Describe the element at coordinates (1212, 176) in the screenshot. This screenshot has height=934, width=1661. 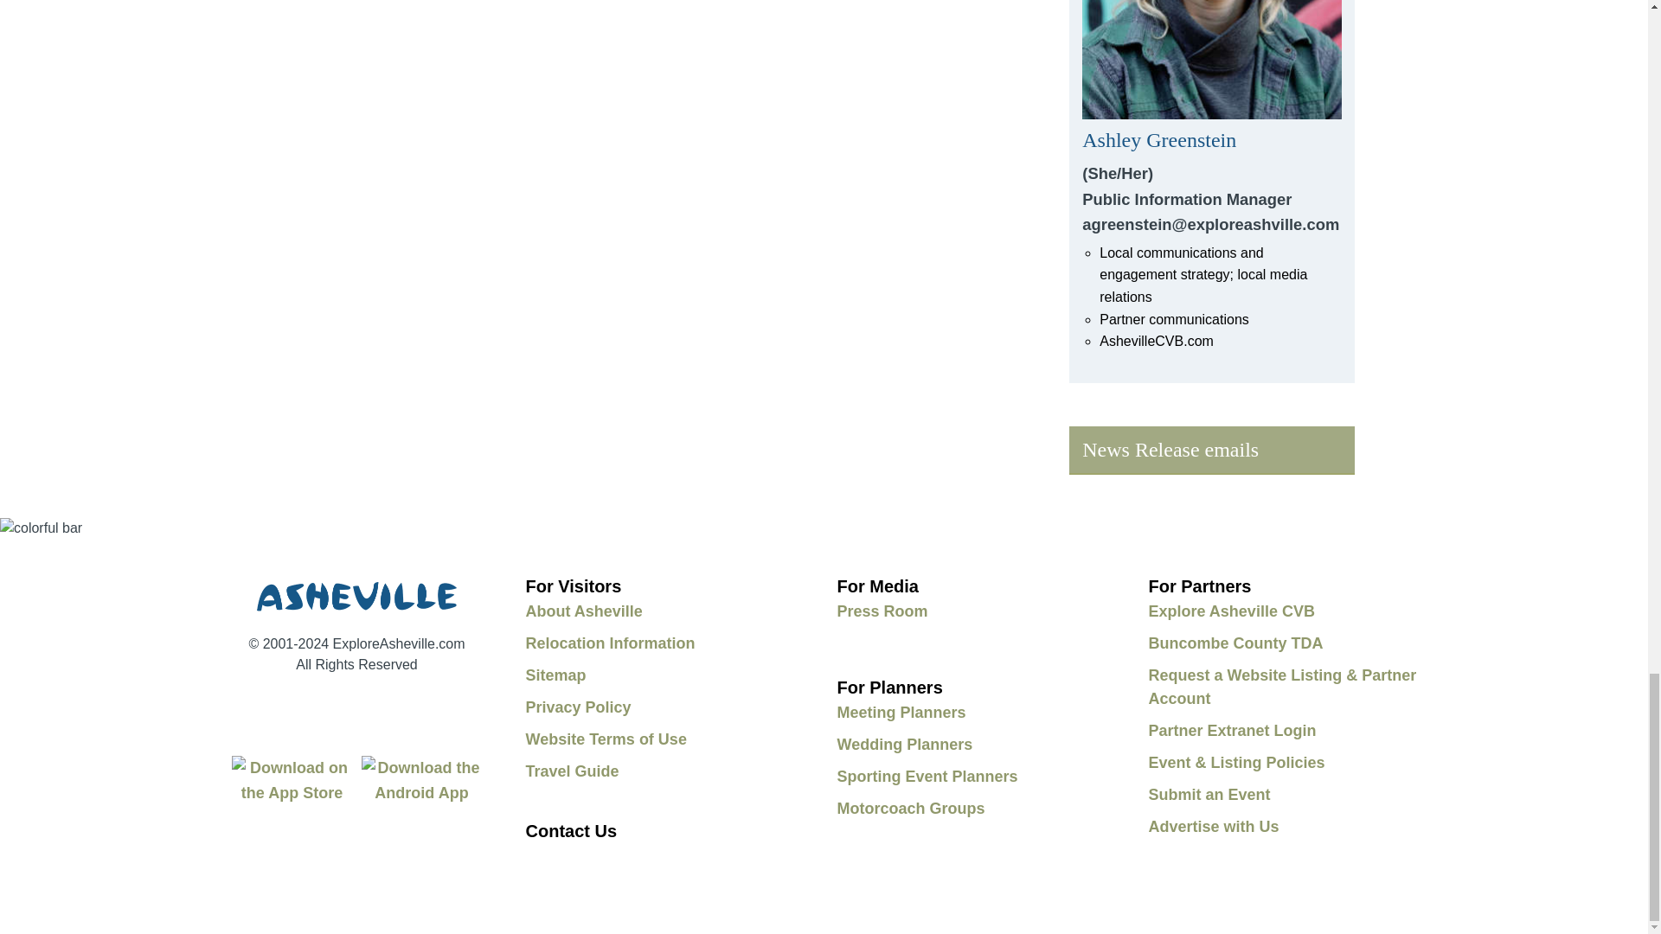
I see `Click to email` at that location.